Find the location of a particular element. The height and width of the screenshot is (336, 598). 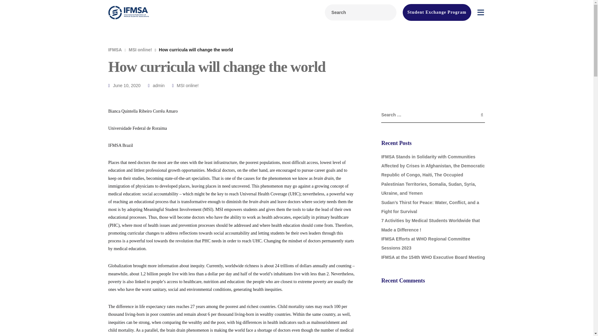

Go to IFMSA. is located at coordinates (115, 50).